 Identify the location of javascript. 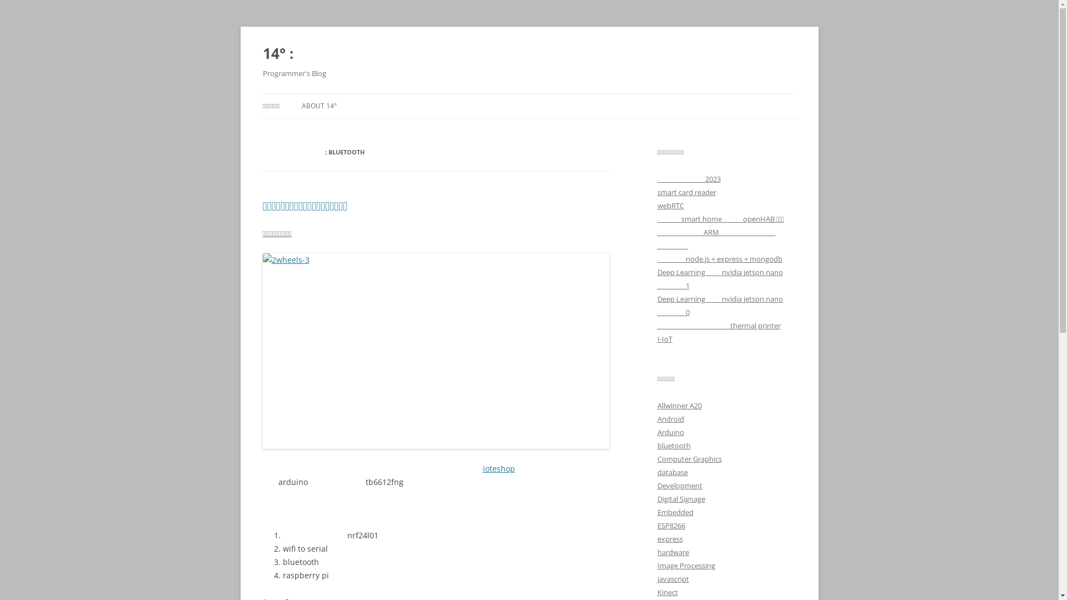
(672, 579).